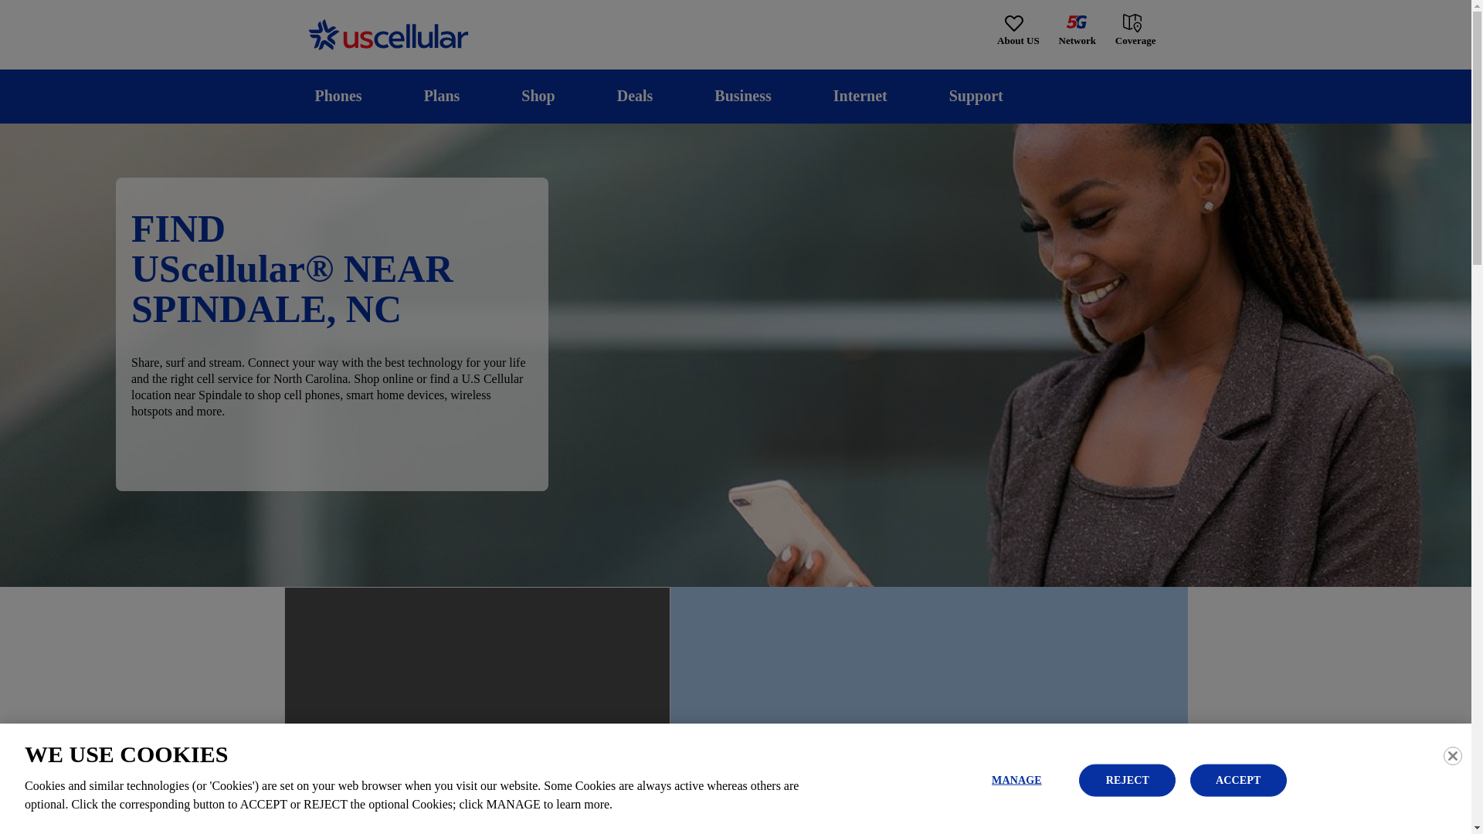 This screenshot has height=834, width=1483. What do you see at coordinates (635, 96) in the screenshot?
I see `Deals` at bounding box center [635, 96].